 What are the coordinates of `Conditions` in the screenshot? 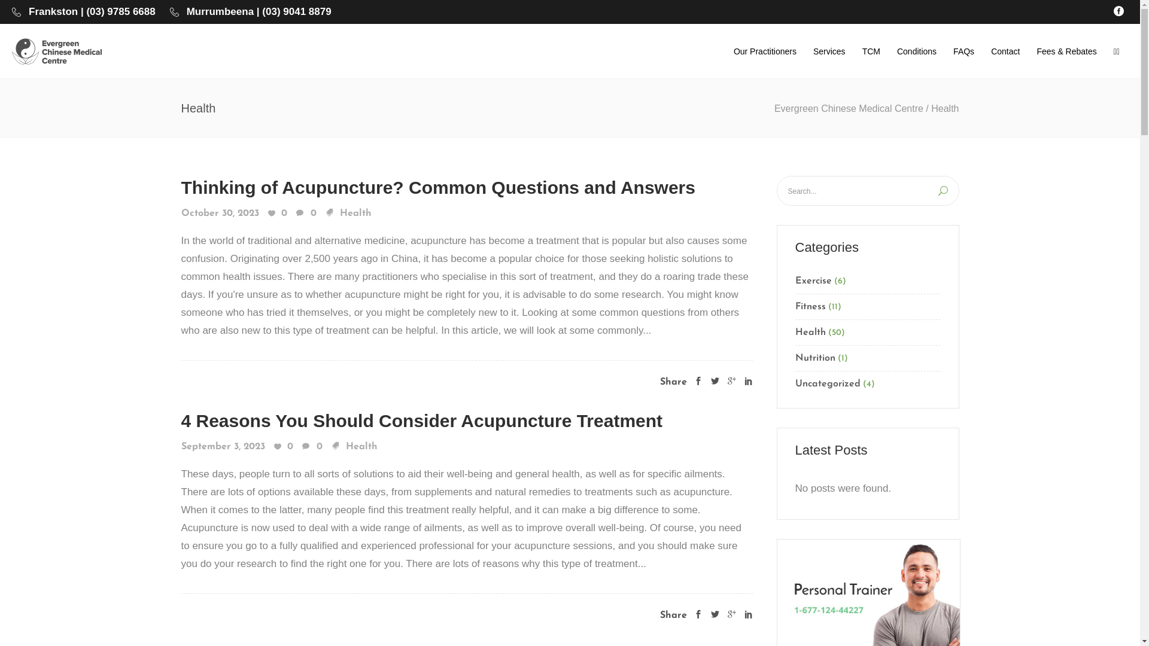 It's located at (917, 51).